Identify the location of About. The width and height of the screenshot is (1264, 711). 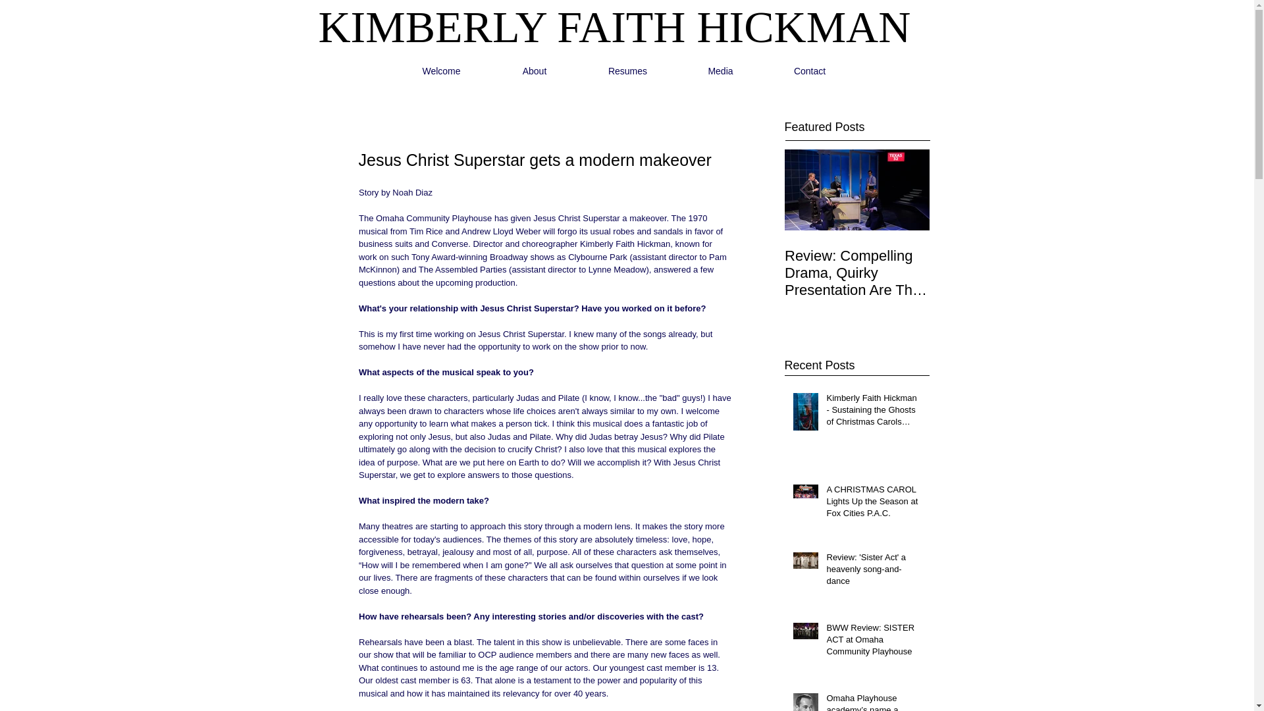
(535, 71).